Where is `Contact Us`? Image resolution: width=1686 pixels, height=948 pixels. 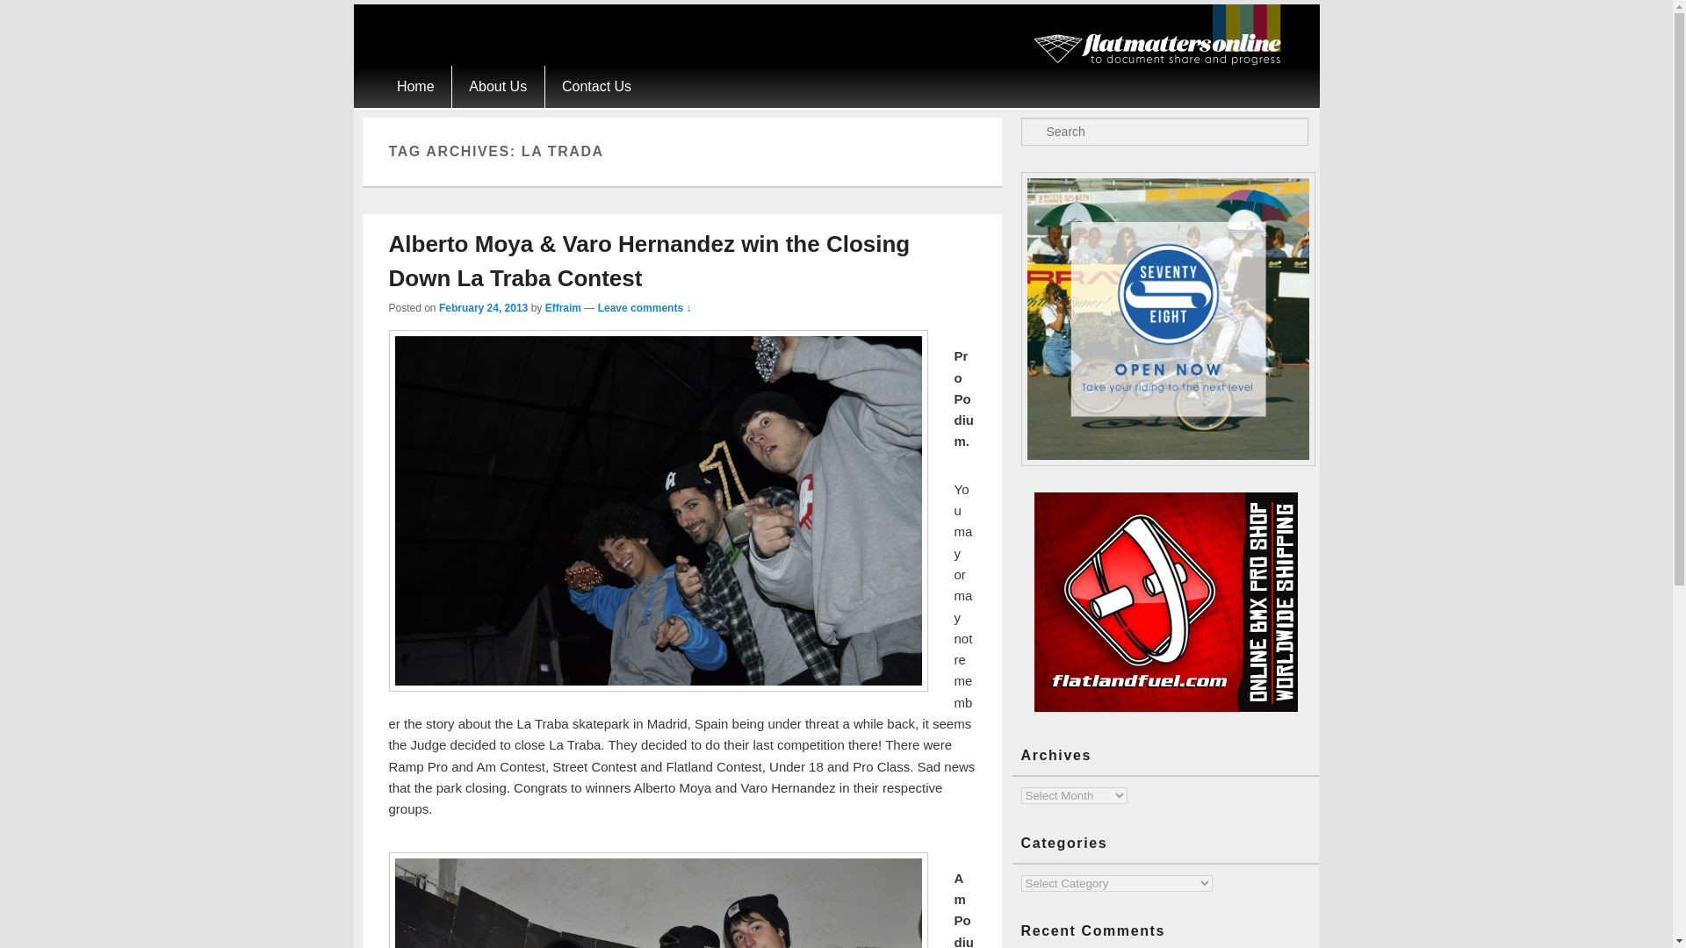
Contact Us is located at coordinates (597, 86).